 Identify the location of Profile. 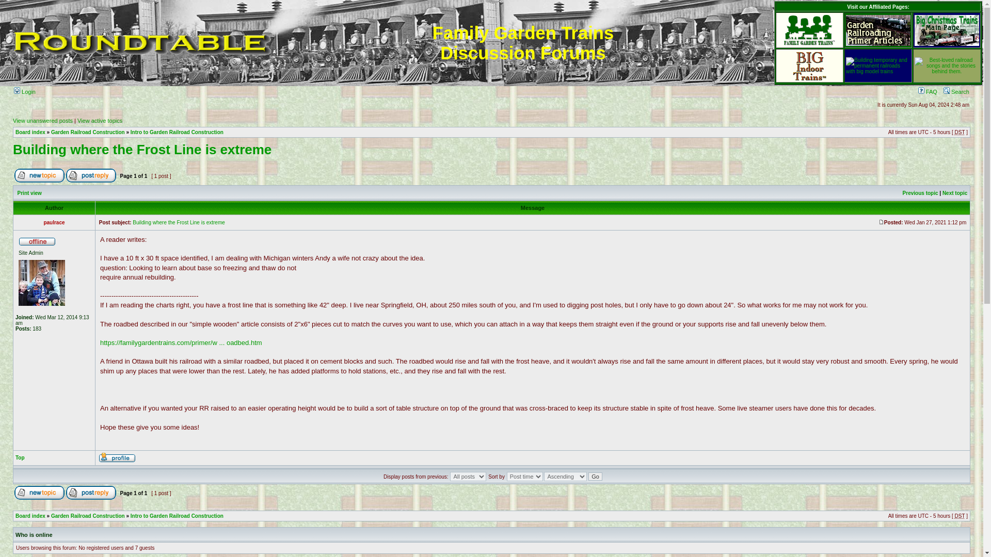
(117, 457).